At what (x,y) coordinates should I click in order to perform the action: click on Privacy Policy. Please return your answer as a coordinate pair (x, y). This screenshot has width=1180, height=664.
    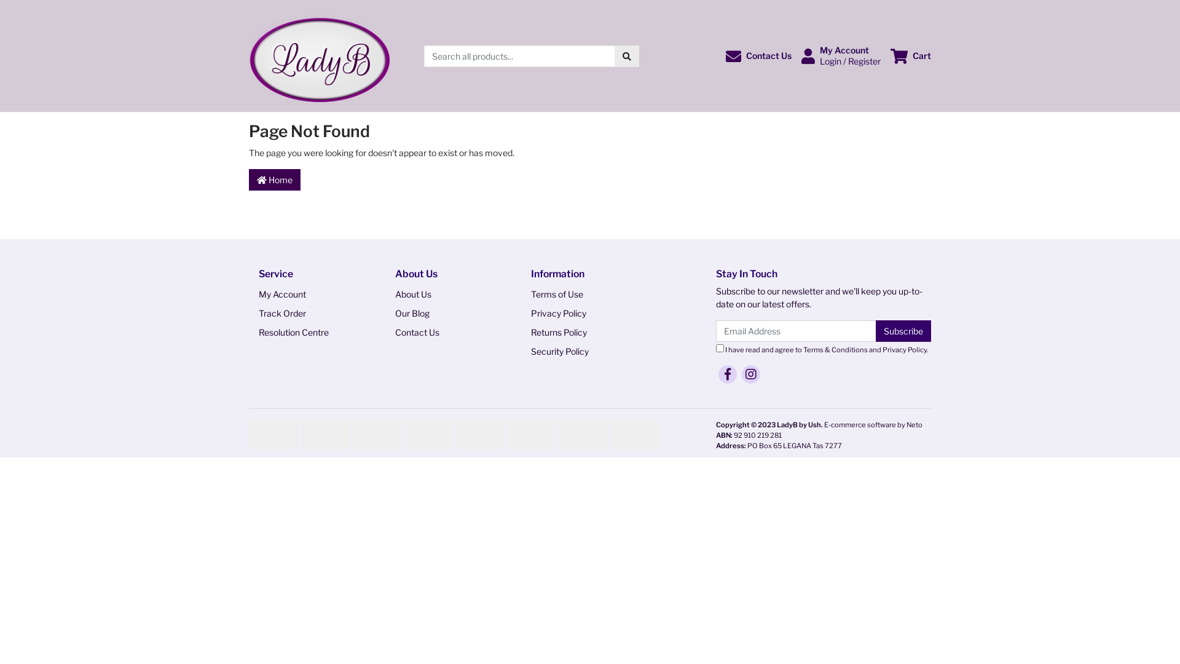
    Looking at the image, I should click on (580, 314).